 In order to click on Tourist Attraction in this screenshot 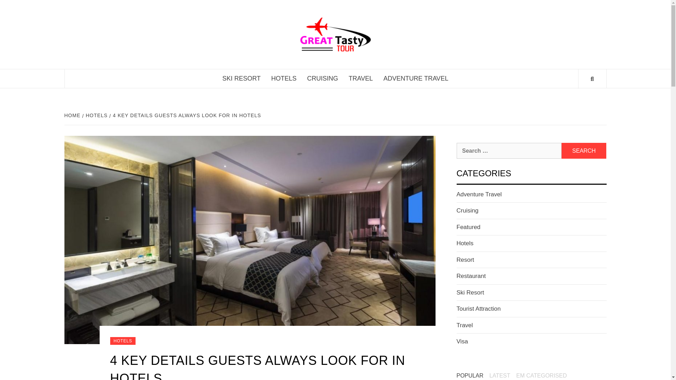, I will do `click(478, 309)`.